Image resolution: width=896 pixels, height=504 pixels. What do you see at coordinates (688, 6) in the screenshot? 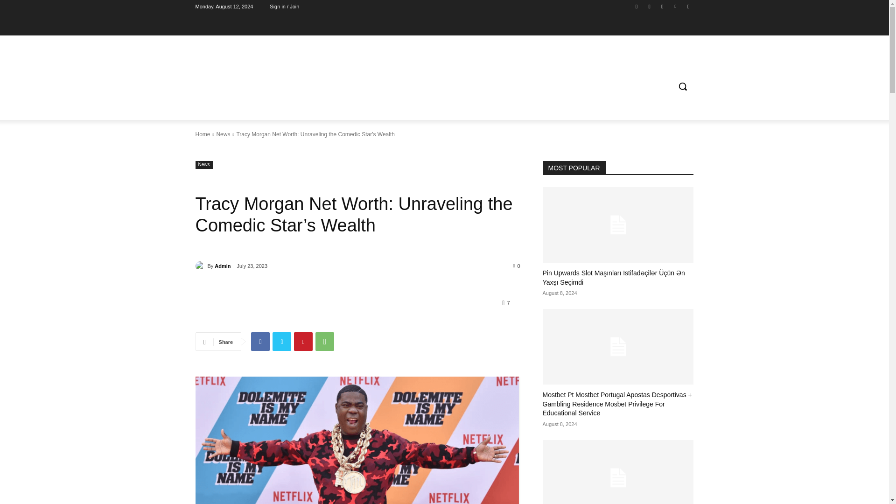
I see `Youtube` at bounding box center [688, 6].